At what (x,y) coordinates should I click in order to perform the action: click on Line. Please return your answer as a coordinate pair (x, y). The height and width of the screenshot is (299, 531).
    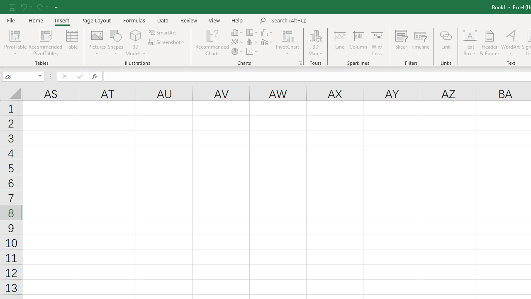
    Looking at the image, I should click on (339, 42).